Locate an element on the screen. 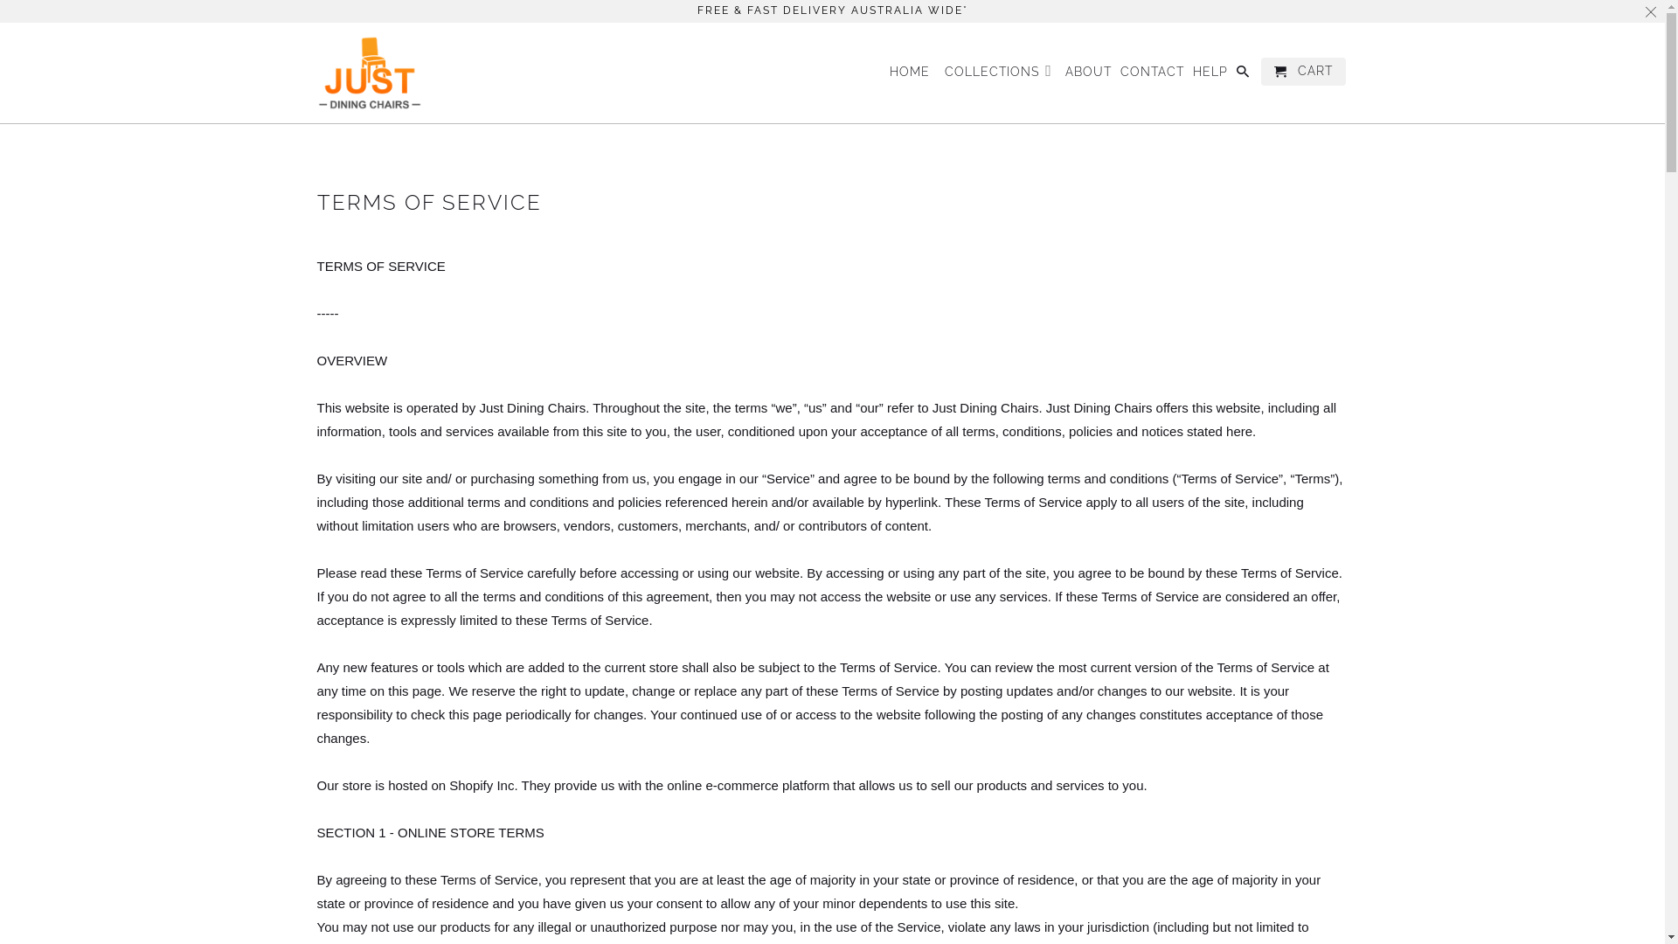  CART is located at coordinates (1304, 72).